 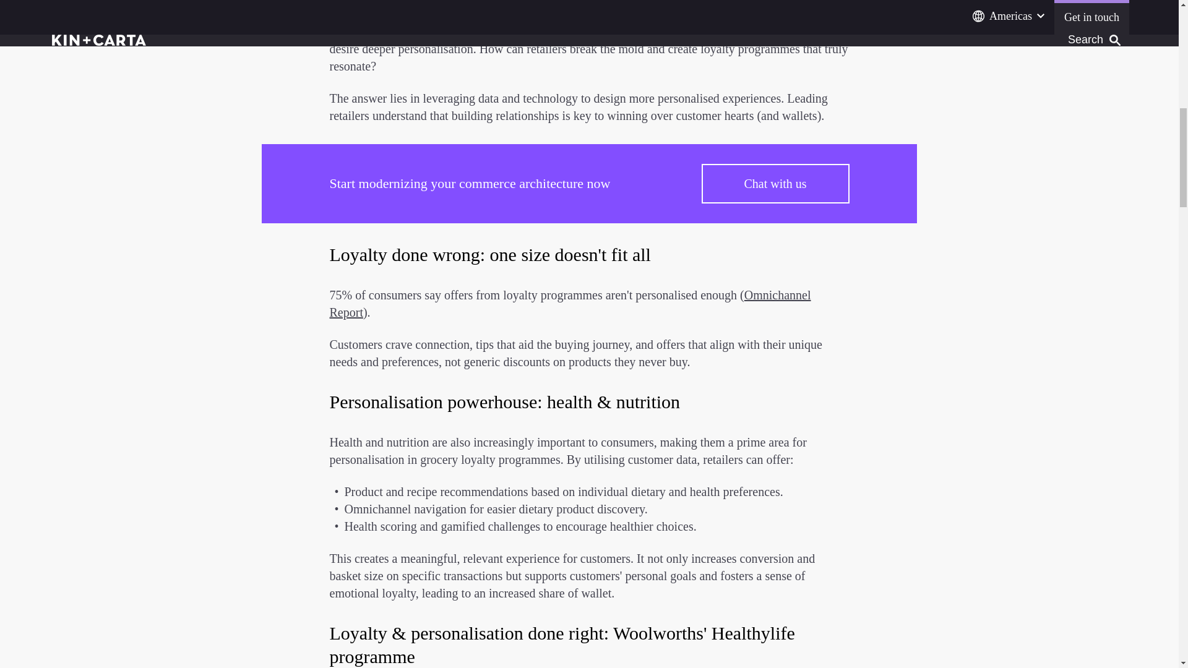 I want to click on Chat with us, so click(x=775, y=183).